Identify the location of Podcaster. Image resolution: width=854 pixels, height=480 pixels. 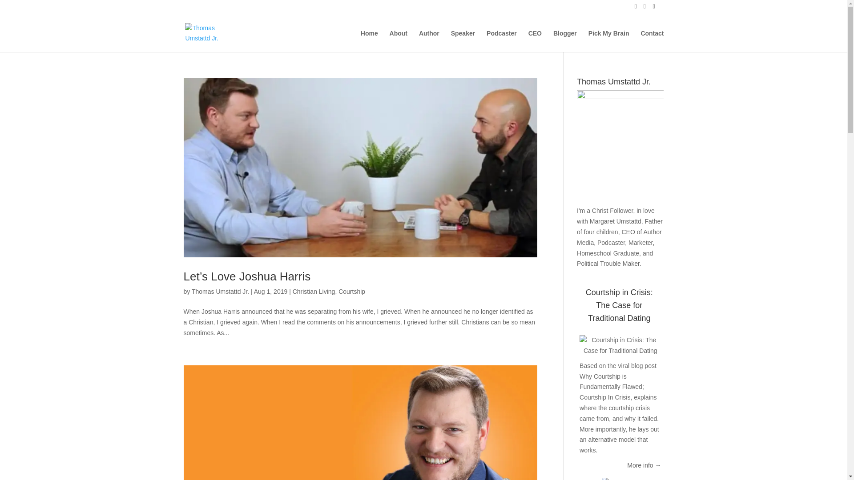
(502, 41).